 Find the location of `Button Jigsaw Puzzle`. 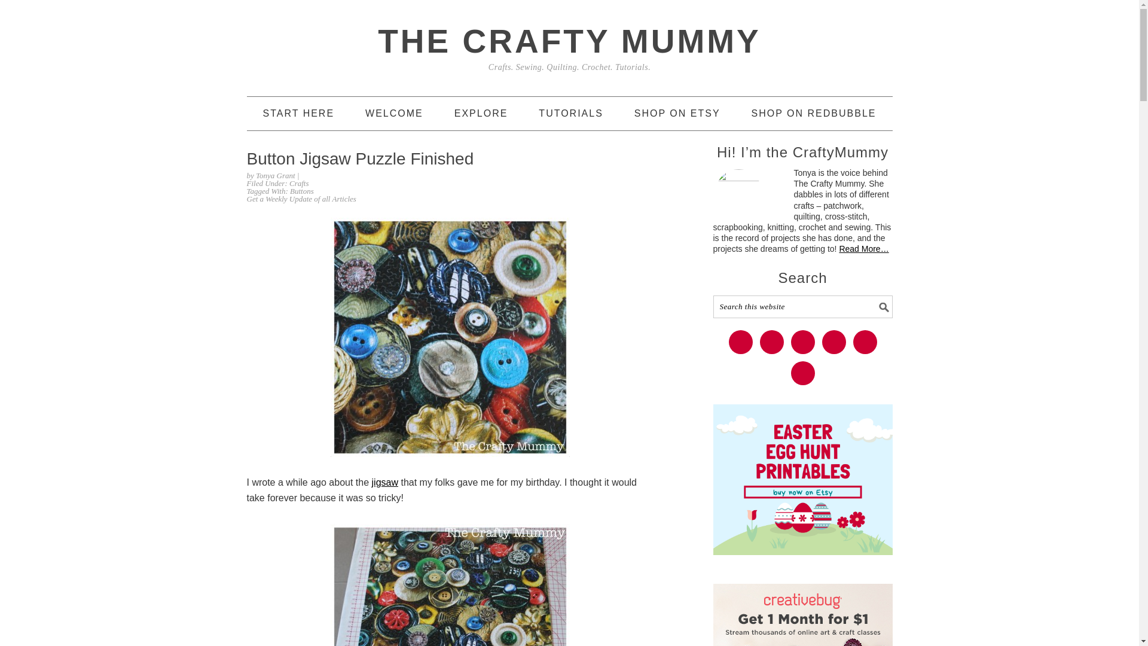

Button Jigsaw Puzzle is located at coordinates (385, 482).